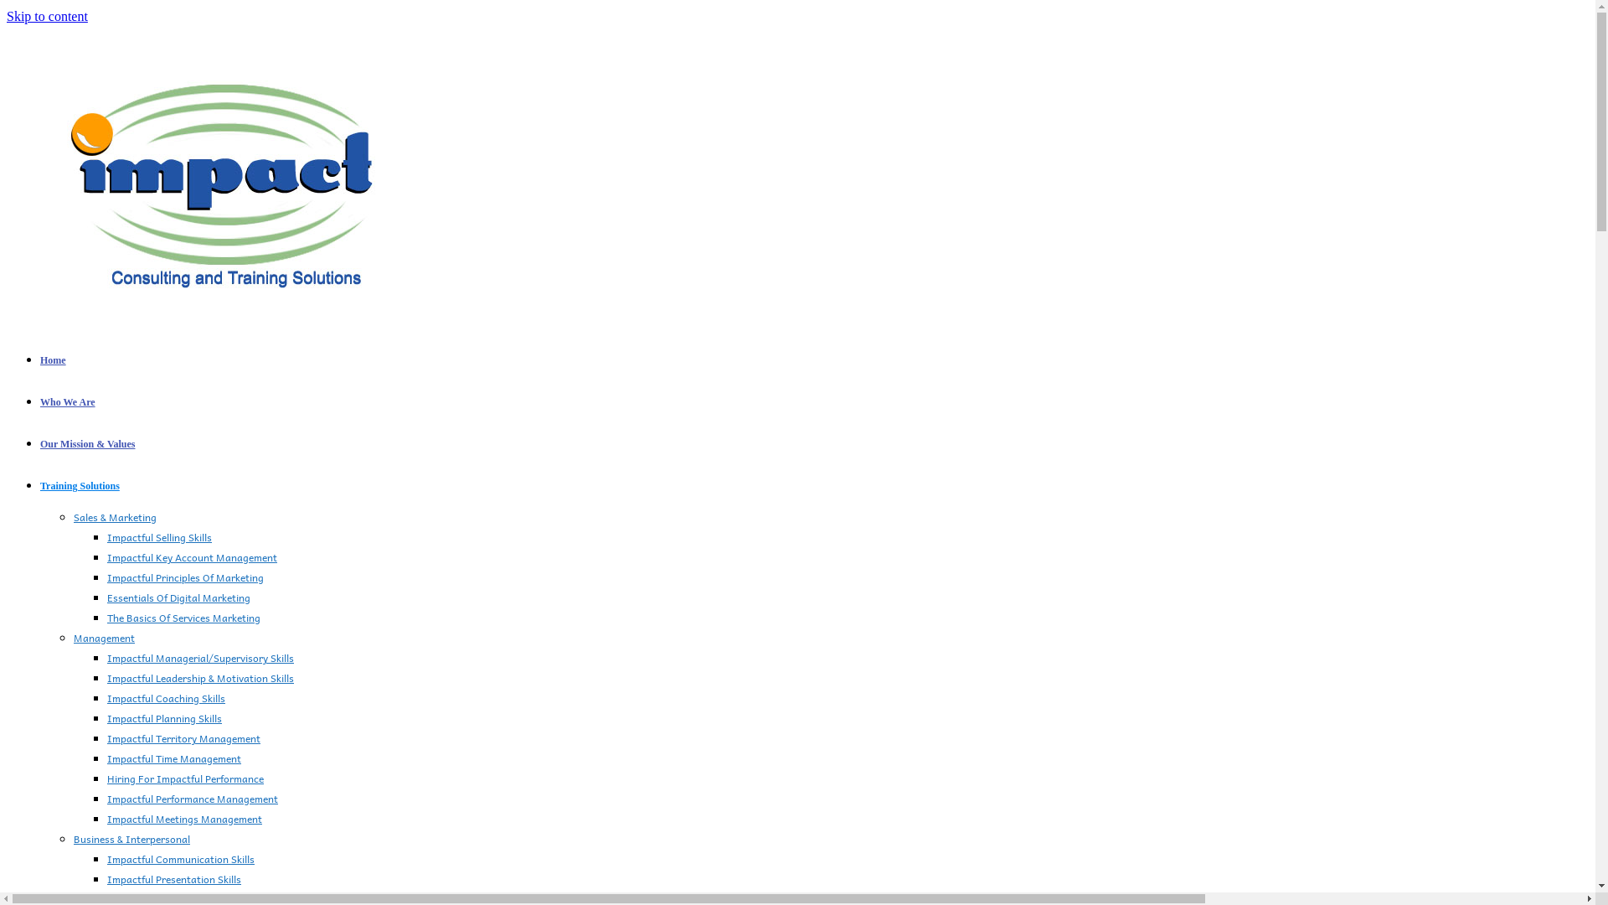 The width and height of the screenshot is (1608, 905). Describe the element at coordinates (184, 618) in the screenshot. I see `The Basics Of Services Marketing` at that location.